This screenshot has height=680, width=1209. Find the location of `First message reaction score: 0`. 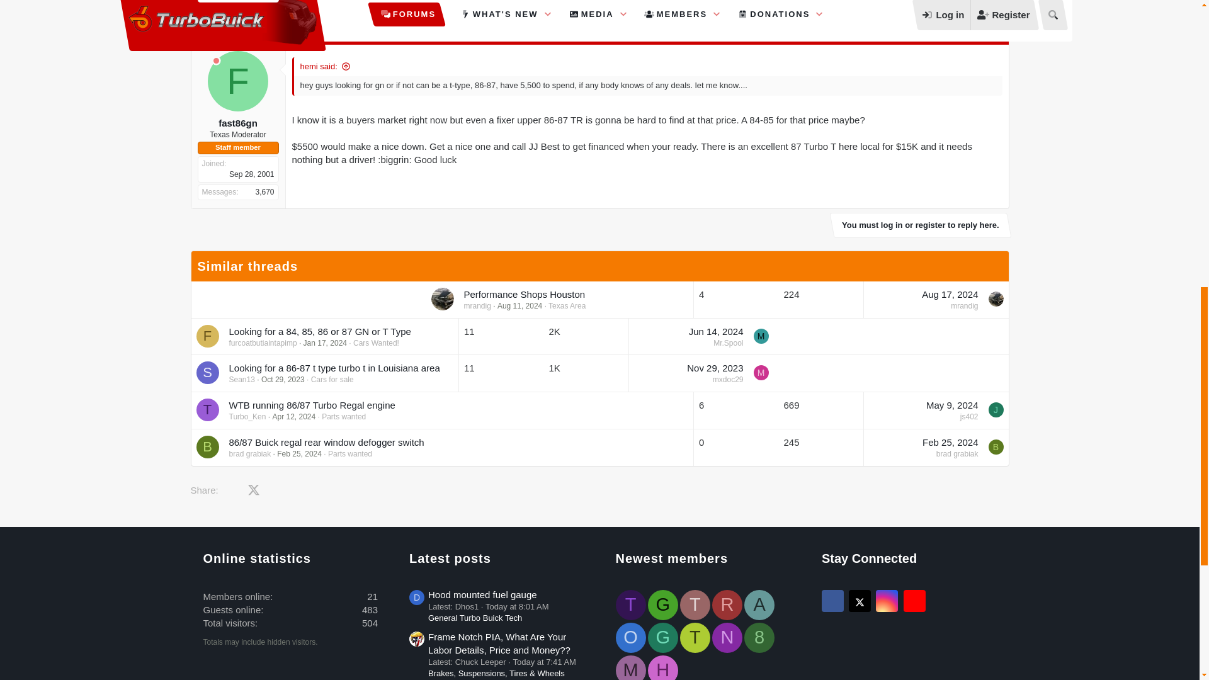

First message reaction score: 0 is located at coordinates (820, 300).